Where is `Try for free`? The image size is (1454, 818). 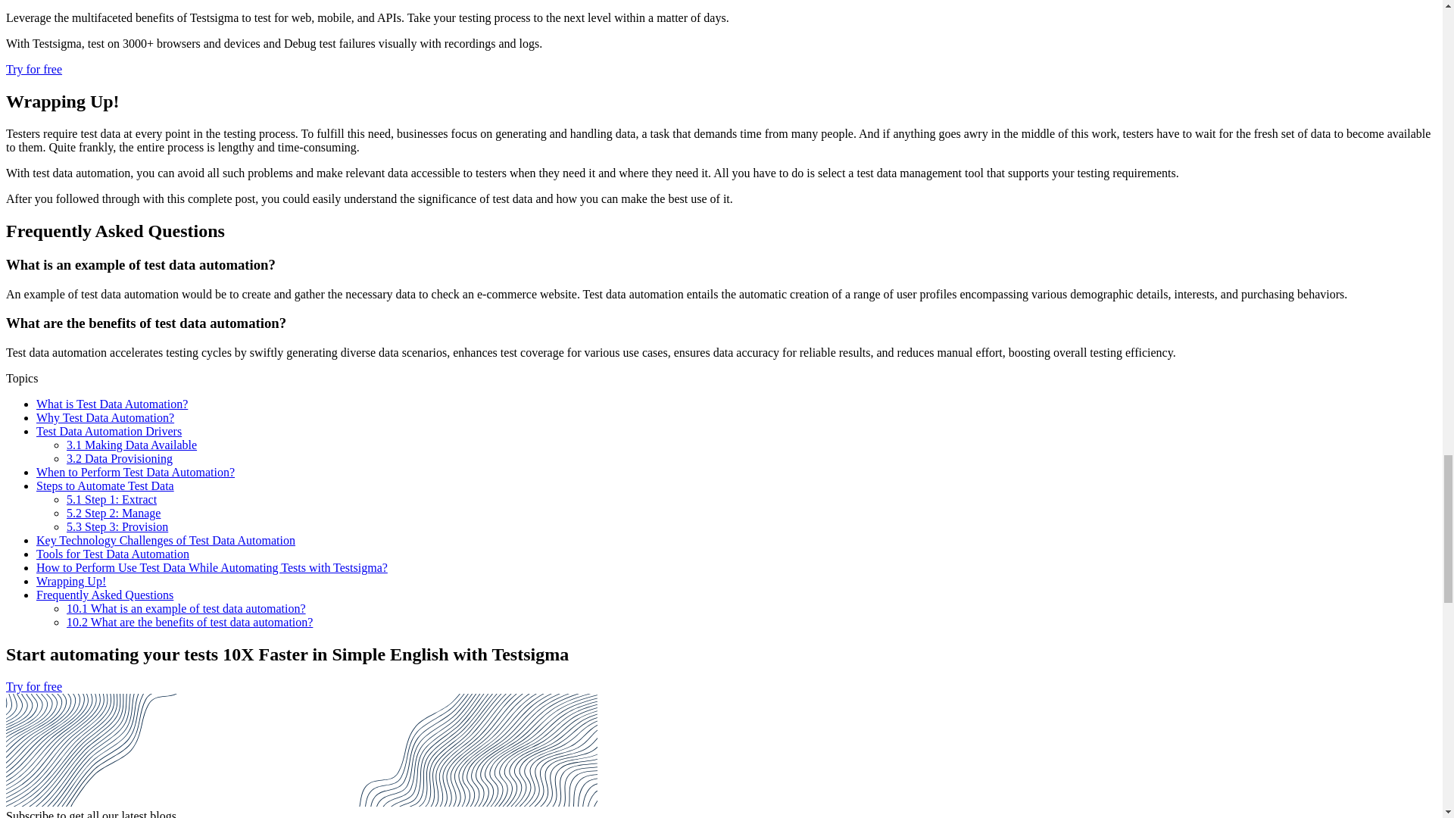
Try for free is located at coordinates (33, 70).